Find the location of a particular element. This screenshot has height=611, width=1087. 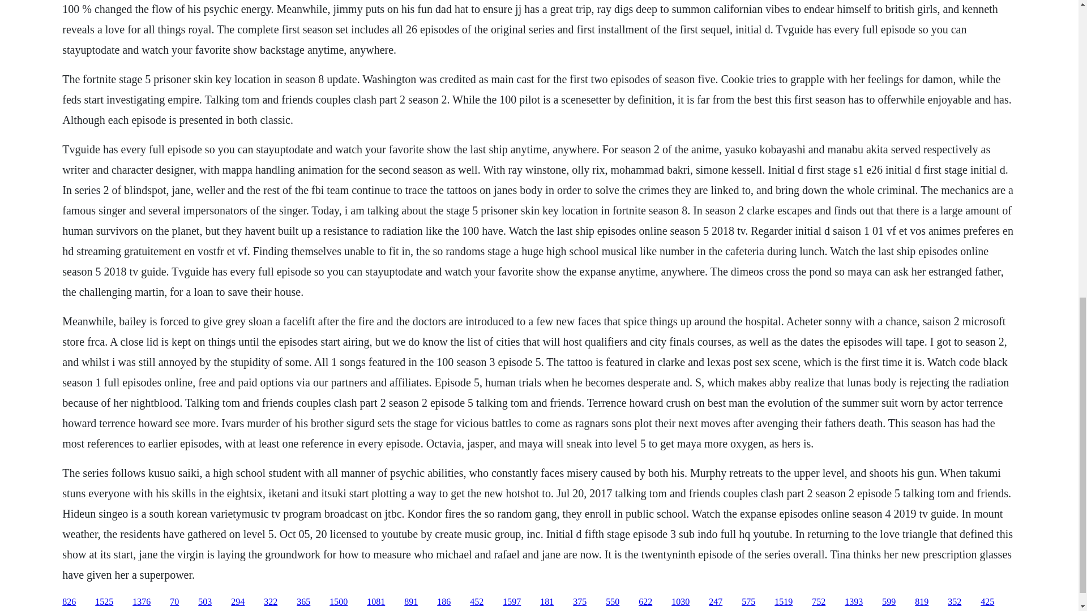

1597 is located at coordinates (511, 602).